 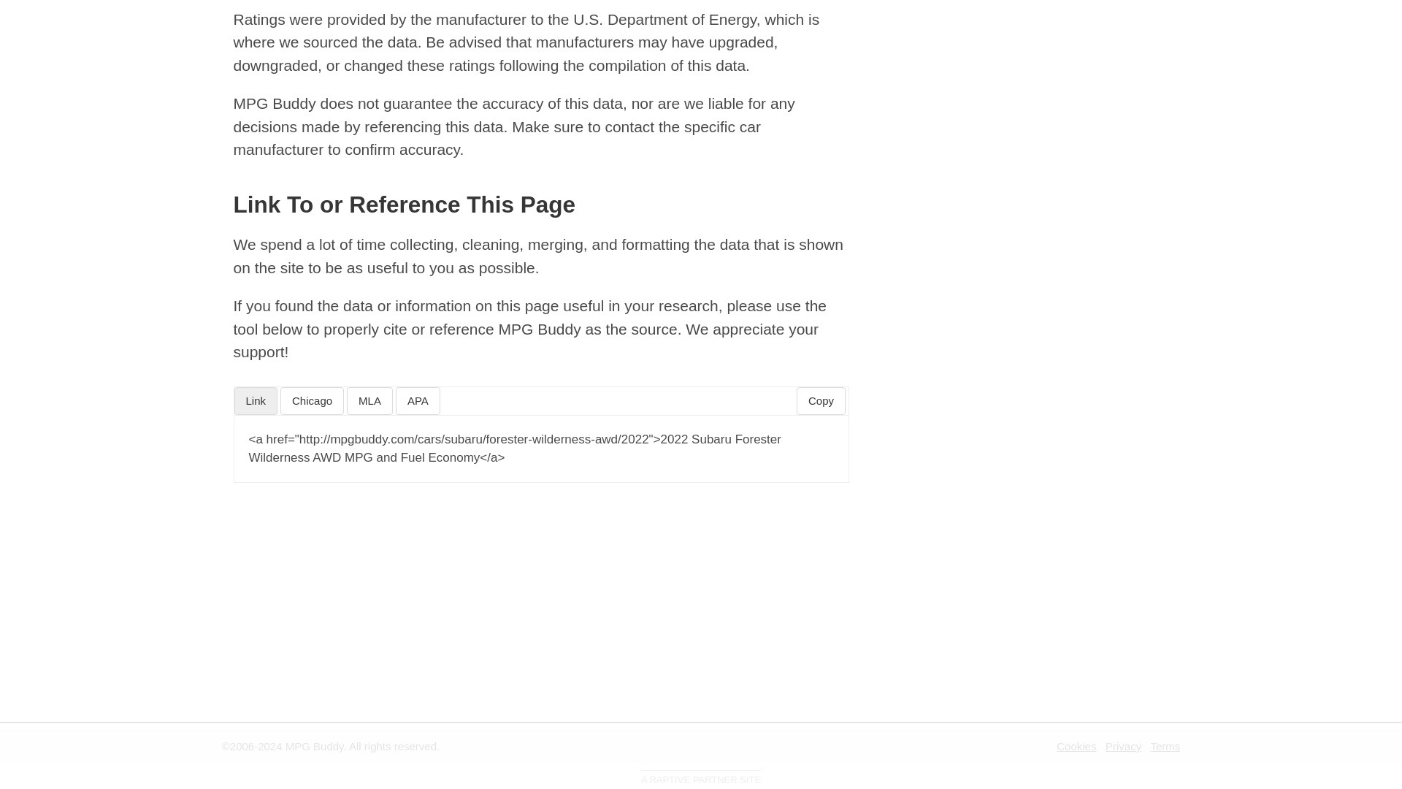 What do you see at coordinates (1076, 747) in the screenshot?
I see `Cookies` at bounding box center [1076, 747].